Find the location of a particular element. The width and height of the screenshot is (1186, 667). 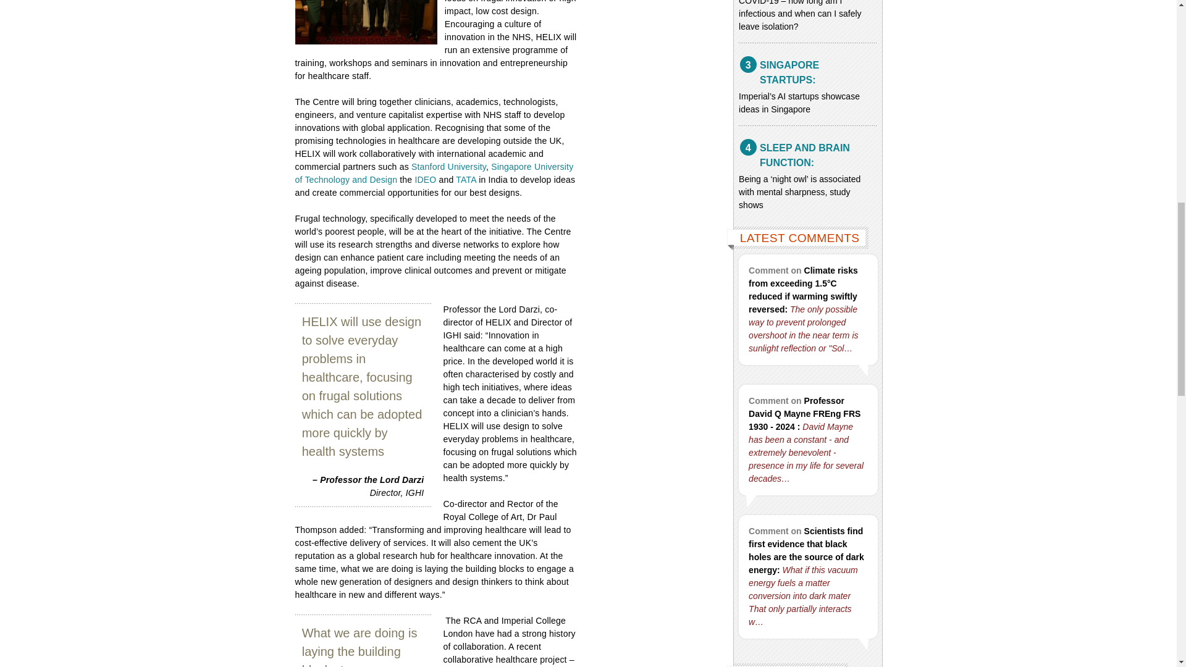

TATA is located at coordinates (466, 179).